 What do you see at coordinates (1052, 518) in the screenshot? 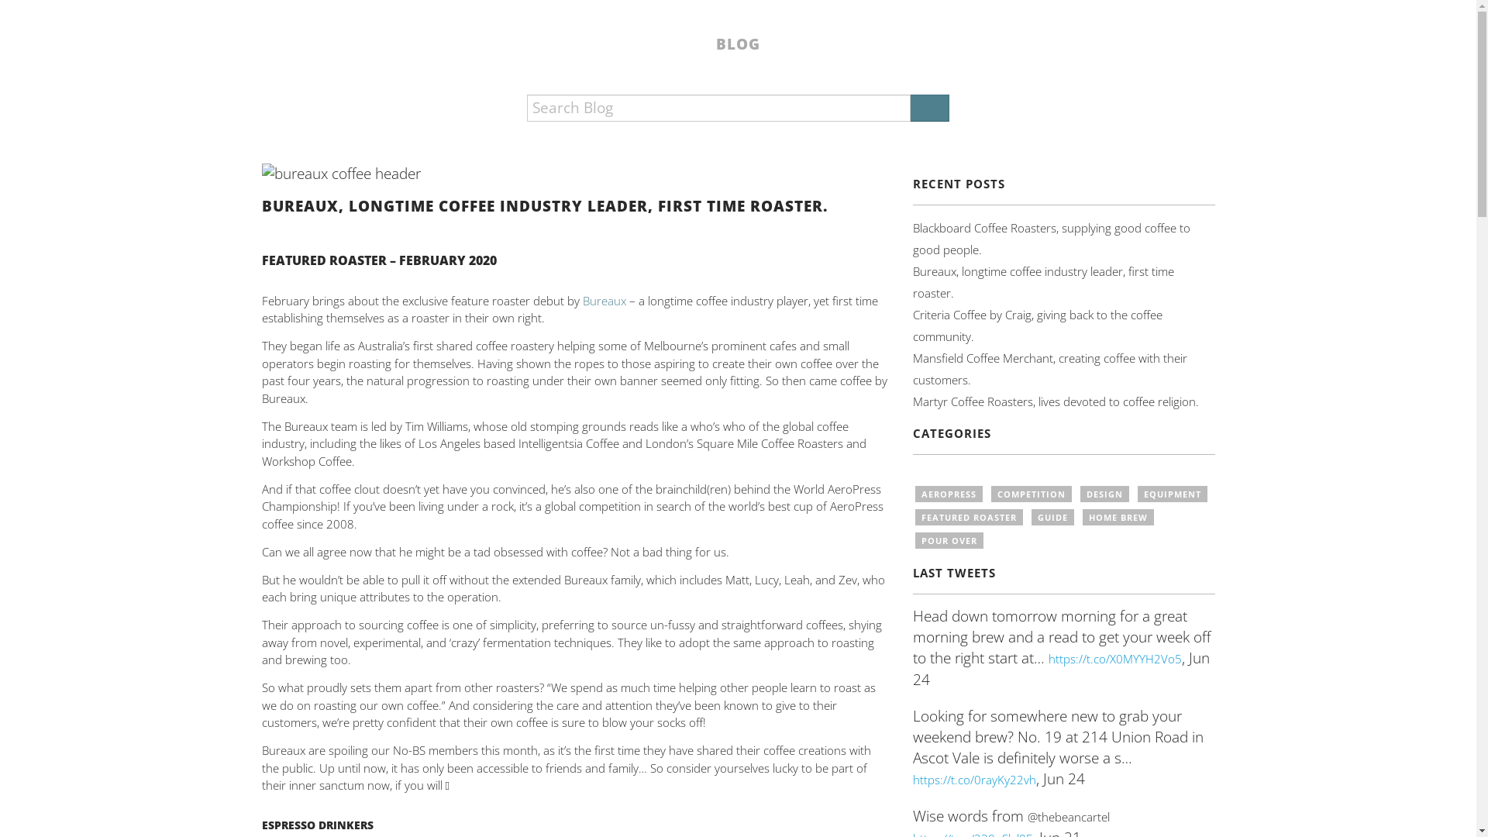
I see `GUIDE` at bounding box center [1052, 518].